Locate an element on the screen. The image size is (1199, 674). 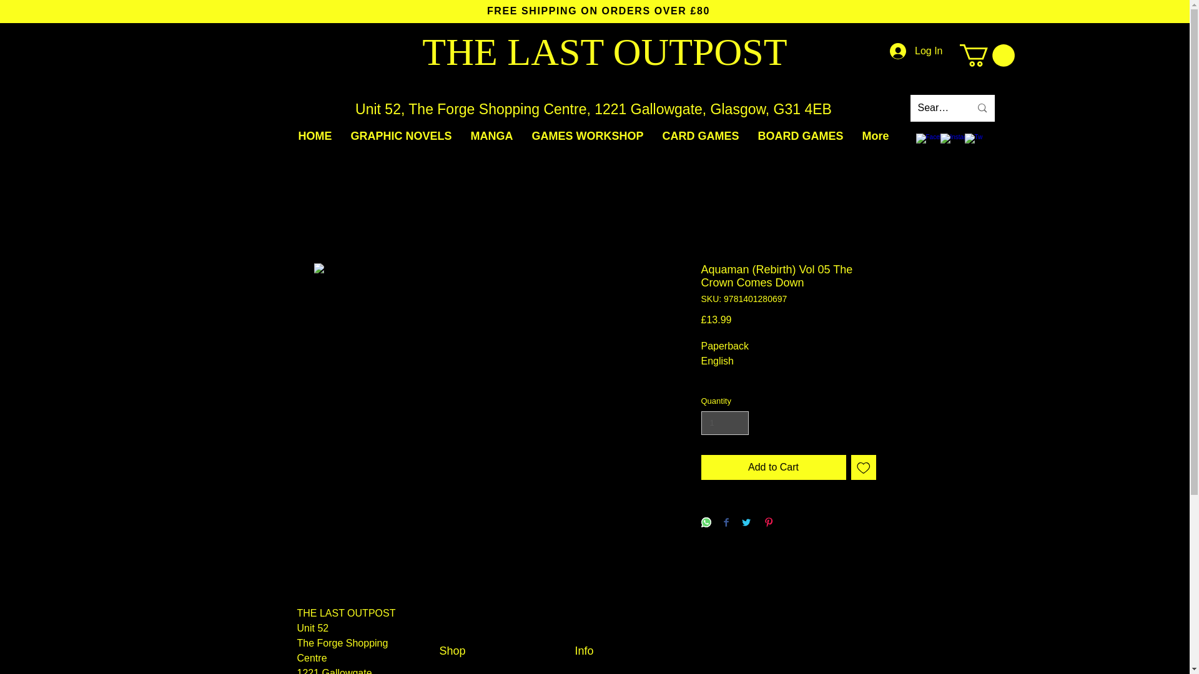
FREE SHIPPING ON ORDER is located at coordinates (565, 10).